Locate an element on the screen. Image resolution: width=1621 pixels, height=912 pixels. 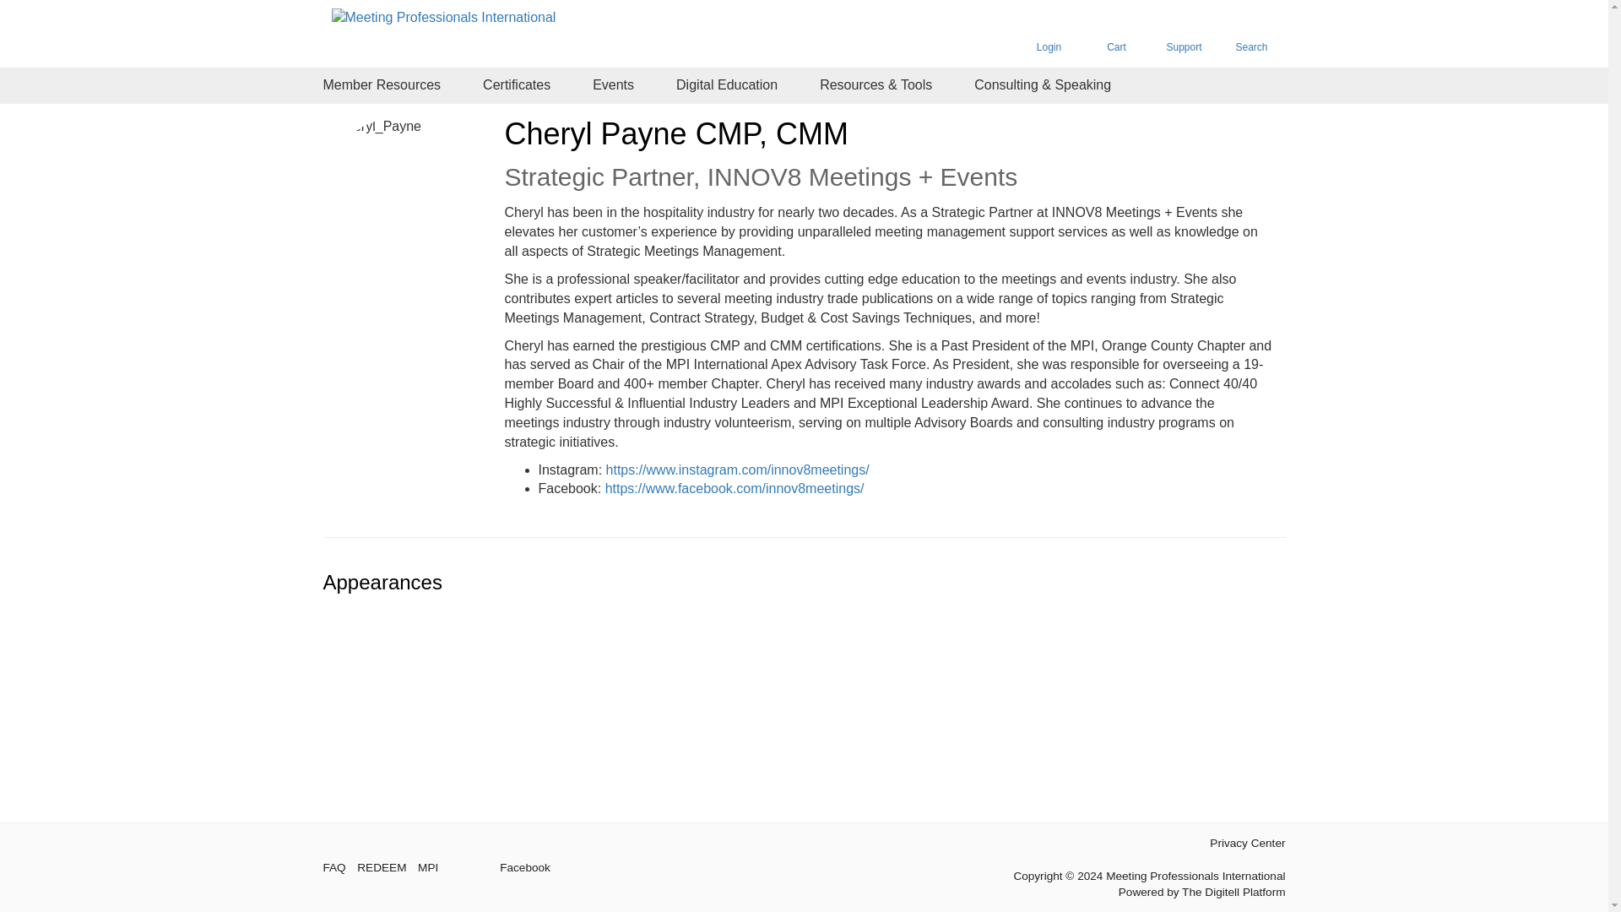
Events is located at coordinates (613, 85).